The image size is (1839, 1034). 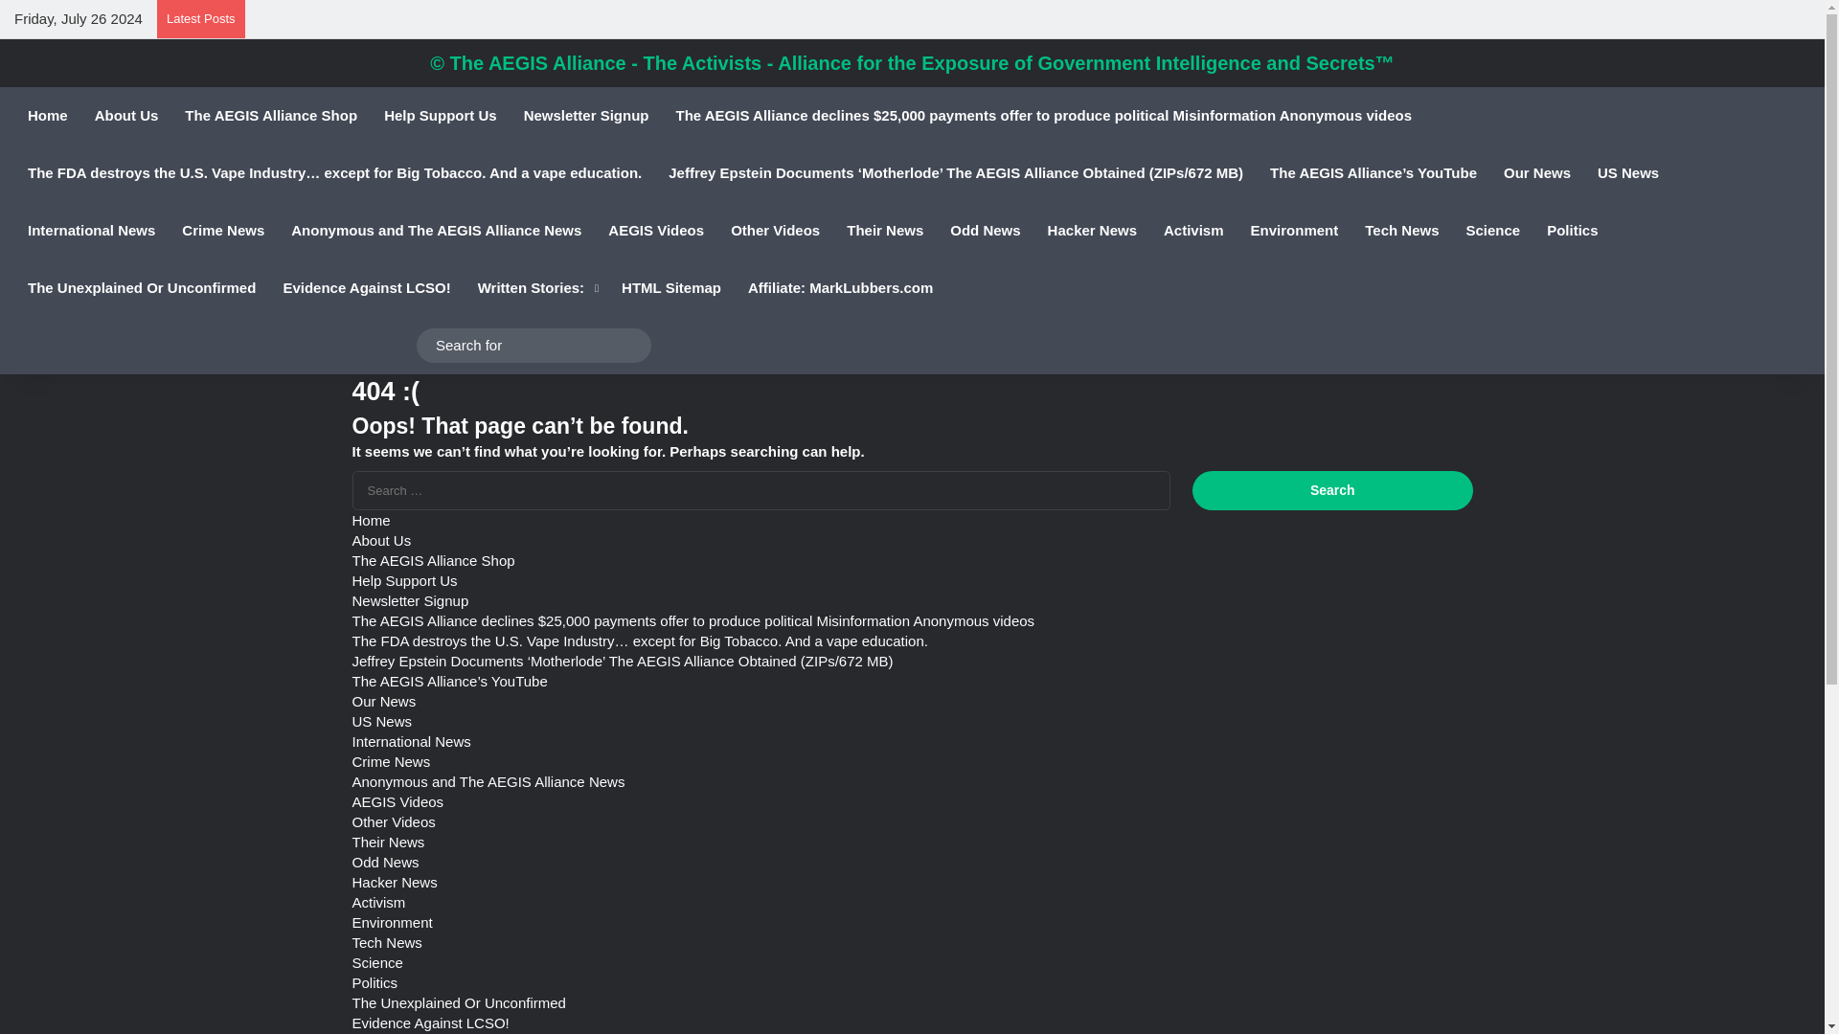 What do you see at coordinates (1536, 172) in the screenshot?
I see `Our News` at bounding box center [1536, 172].